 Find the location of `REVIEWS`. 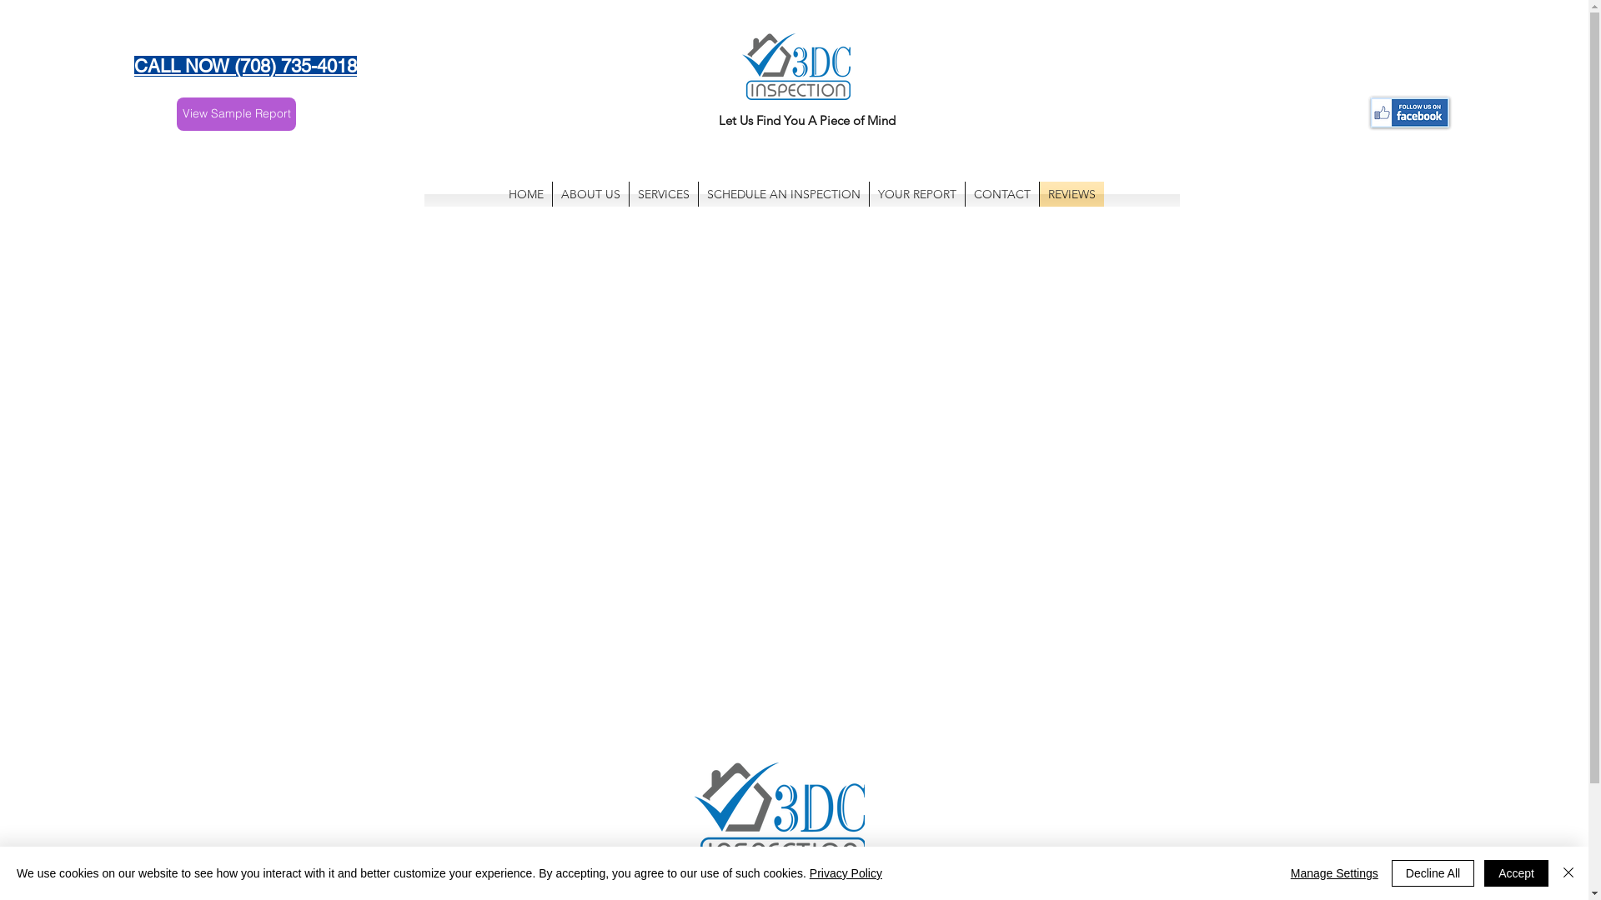

REVIEWS is located at coordinates (1072, 194).